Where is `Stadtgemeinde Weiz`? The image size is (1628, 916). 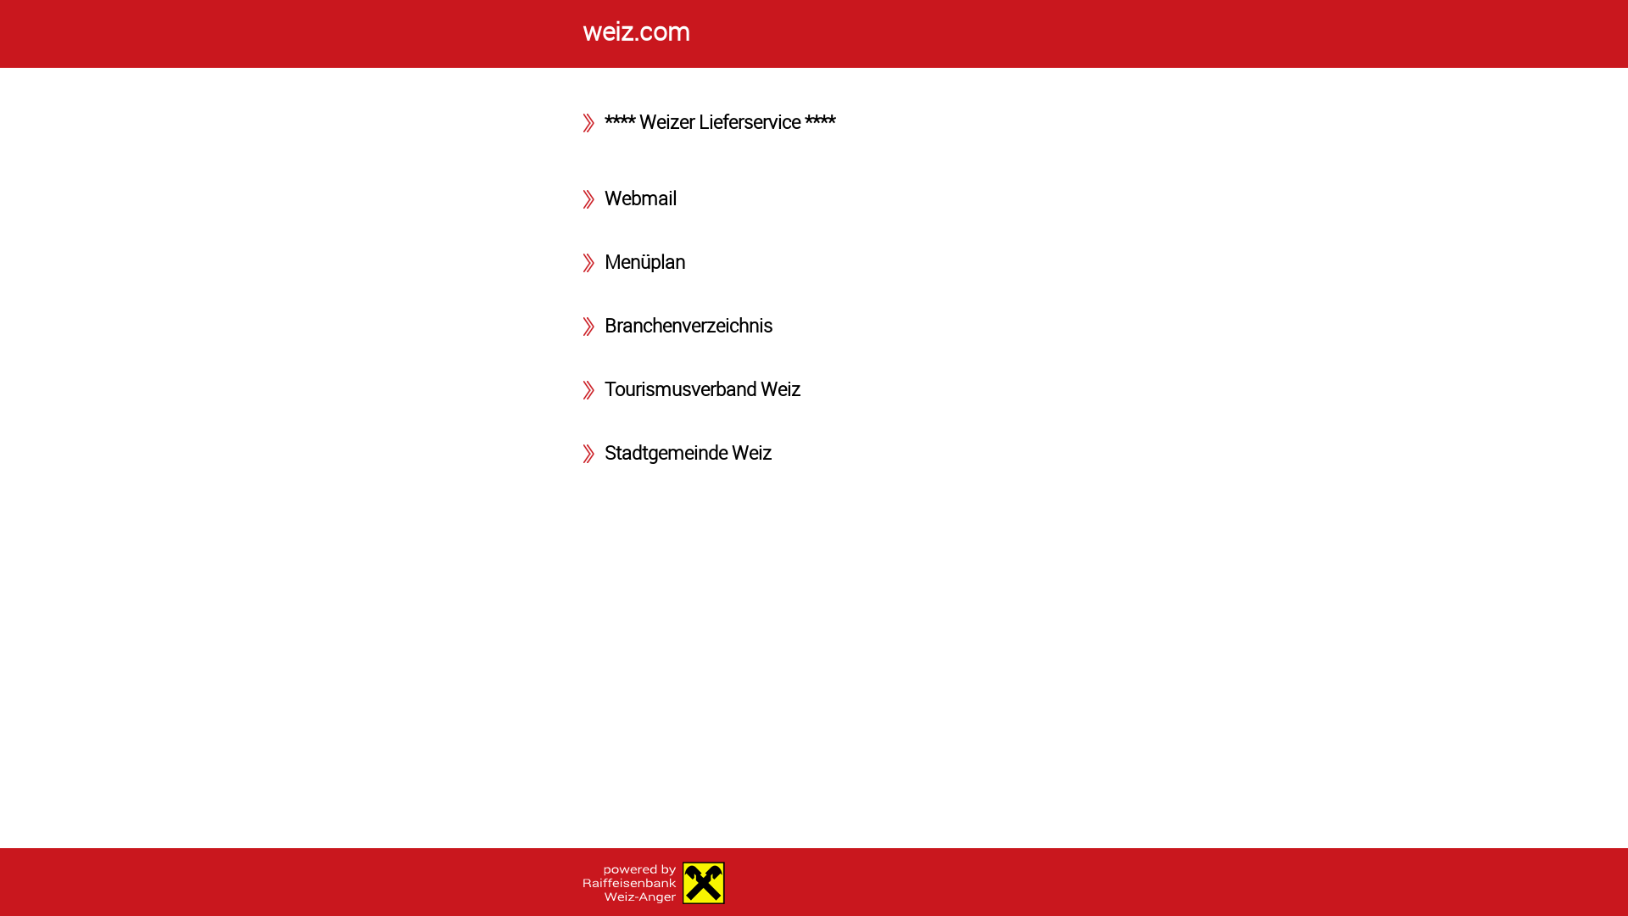
Stadtgemeinde Weiz is located at coordinates (689, 453).